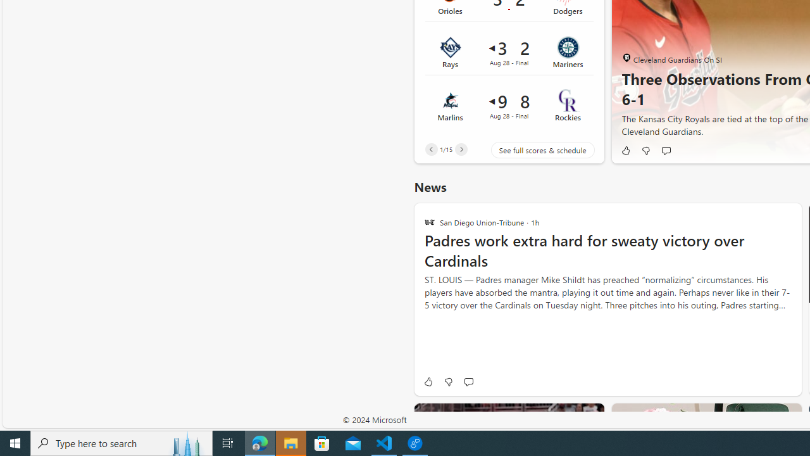  Describe the element at coordinates (626, 58) in the screenshot. I see `Cleveland Guardians On SI` at that location.